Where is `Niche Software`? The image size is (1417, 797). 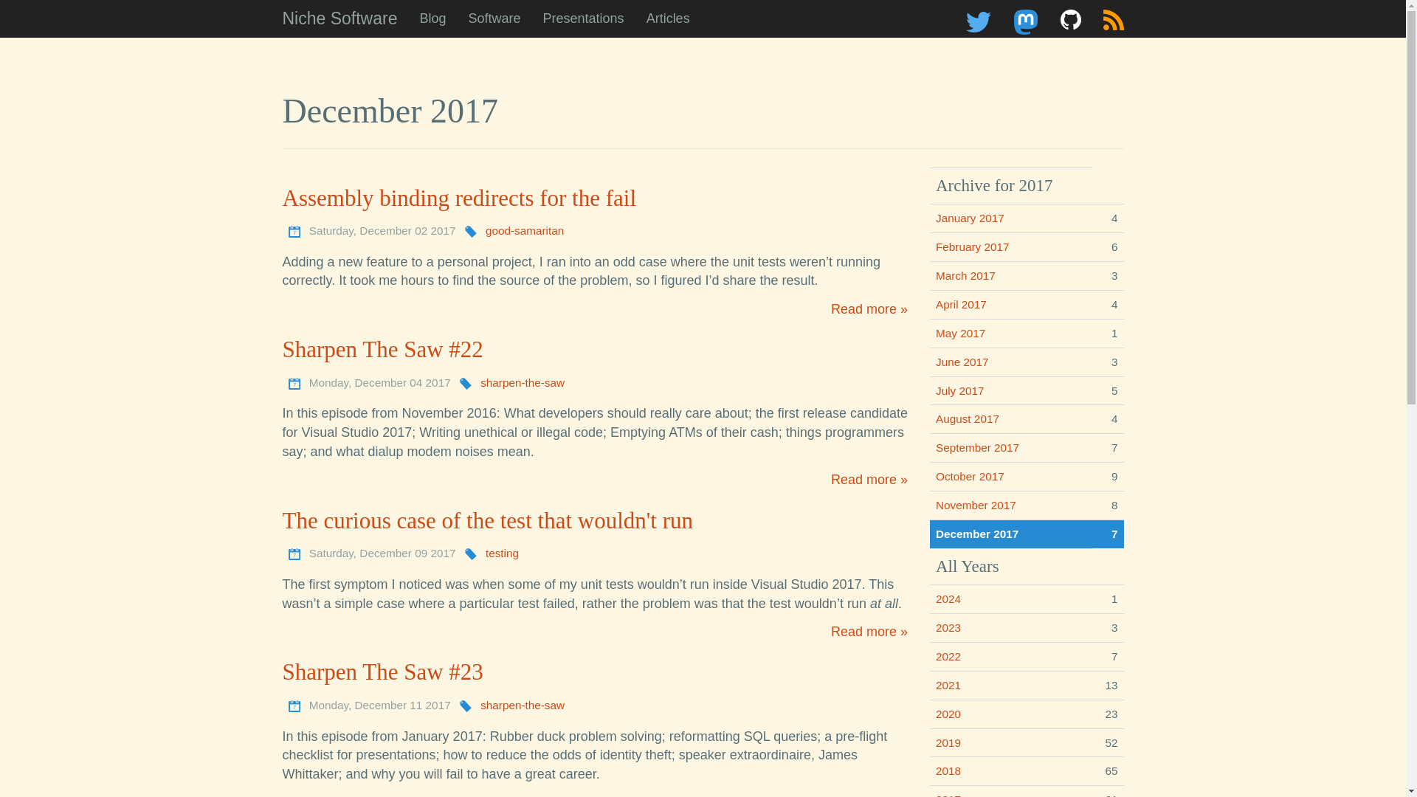
Niche Software is located at coordinates (340, 18).